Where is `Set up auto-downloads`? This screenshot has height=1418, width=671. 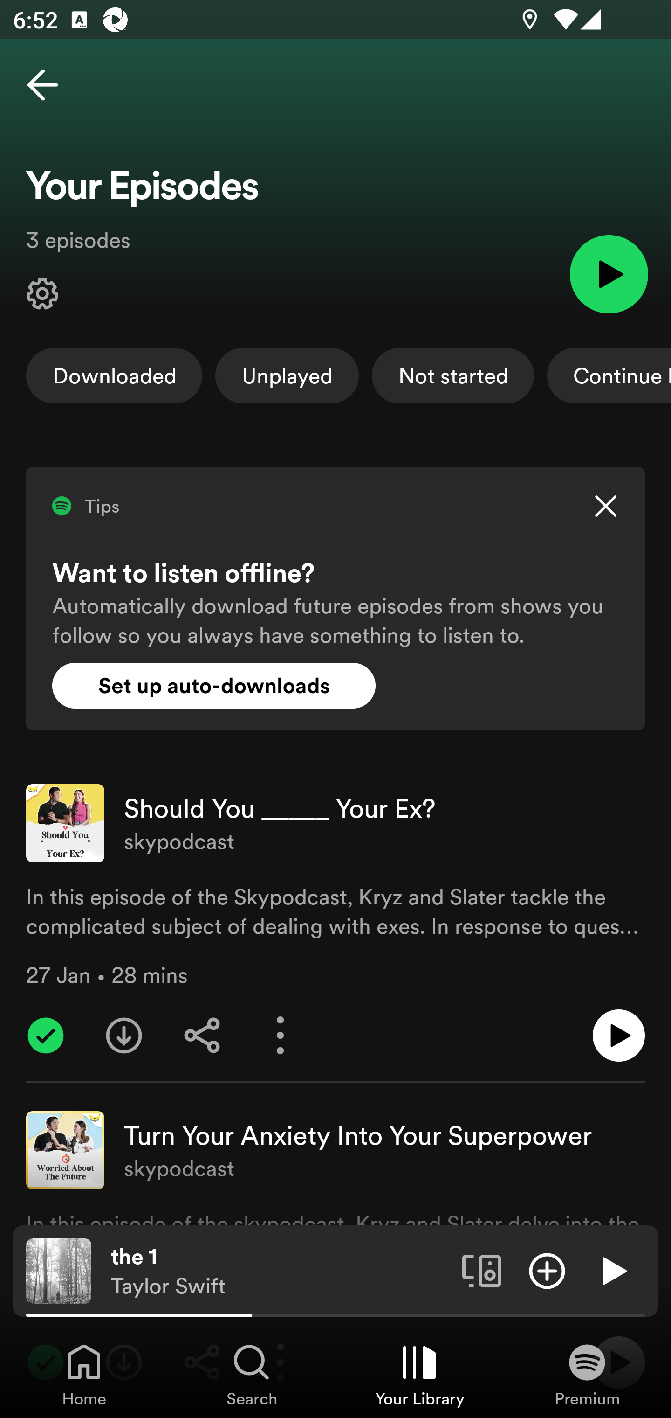
Set up auto-downloads is located at coordinates (214, 686).